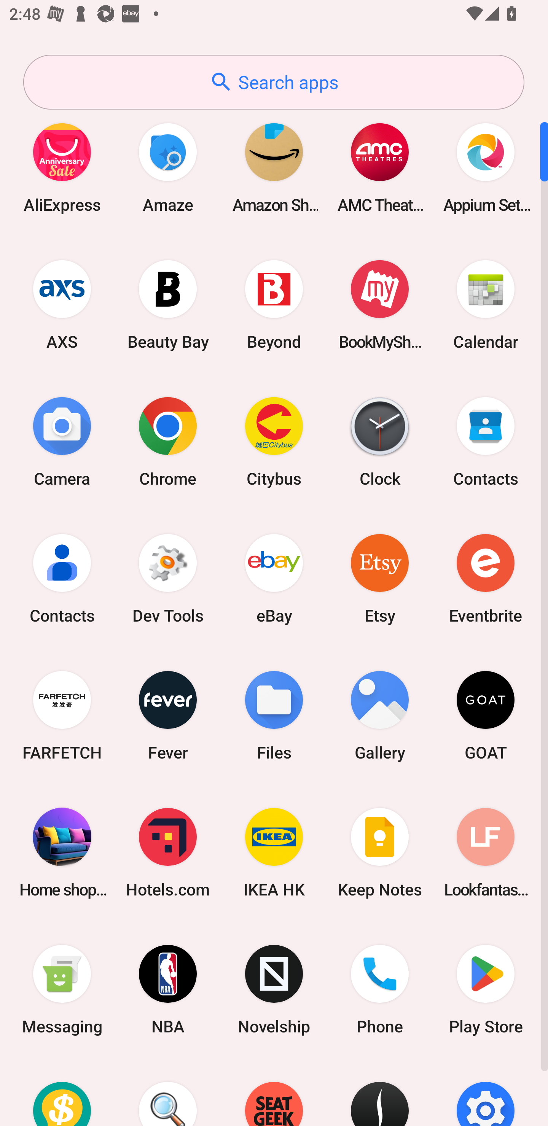 This screenshot has width=548, height=1126. Describe the element at coordinates (62, 990) in the screenshot. I see `Messaging` at that location.